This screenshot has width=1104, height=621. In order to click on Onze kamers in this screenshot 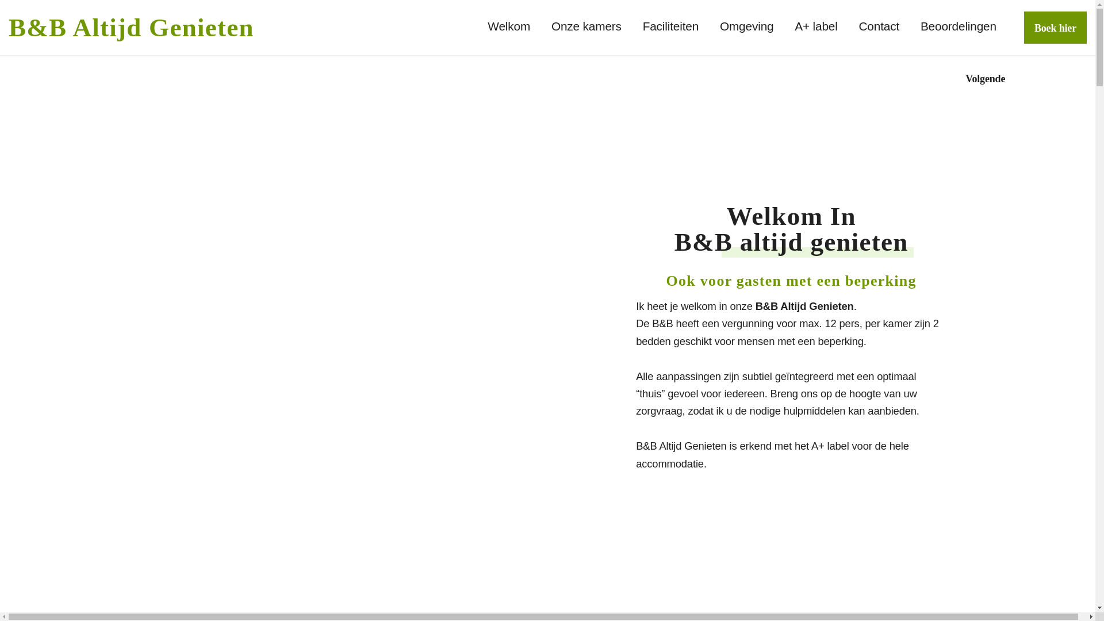, I will do `click(586, 26)`.